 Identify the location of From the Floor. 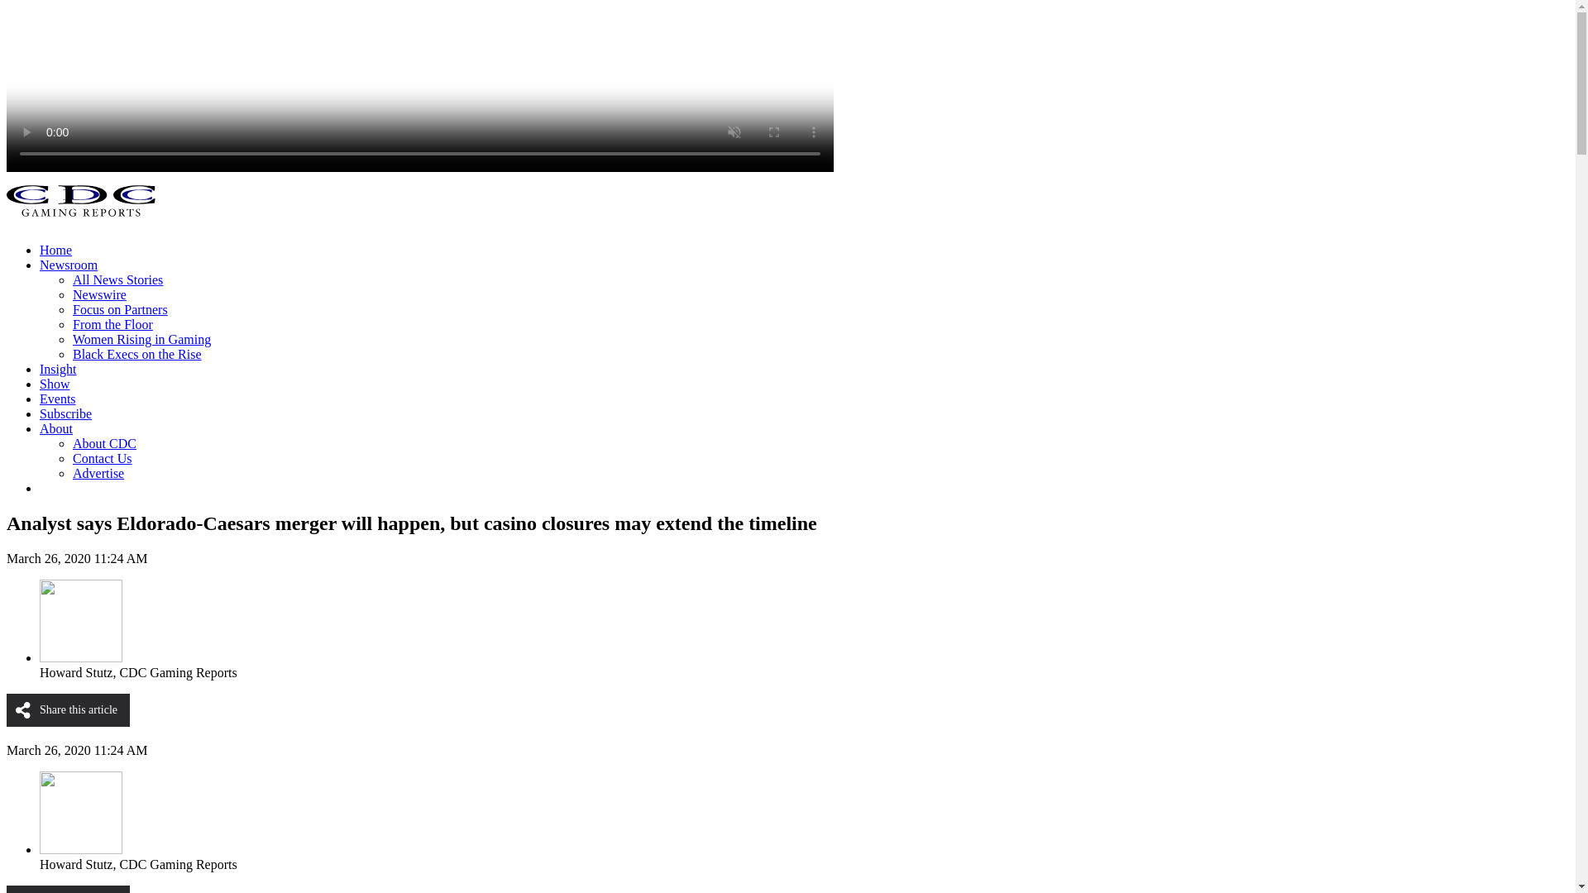
(112, 324).